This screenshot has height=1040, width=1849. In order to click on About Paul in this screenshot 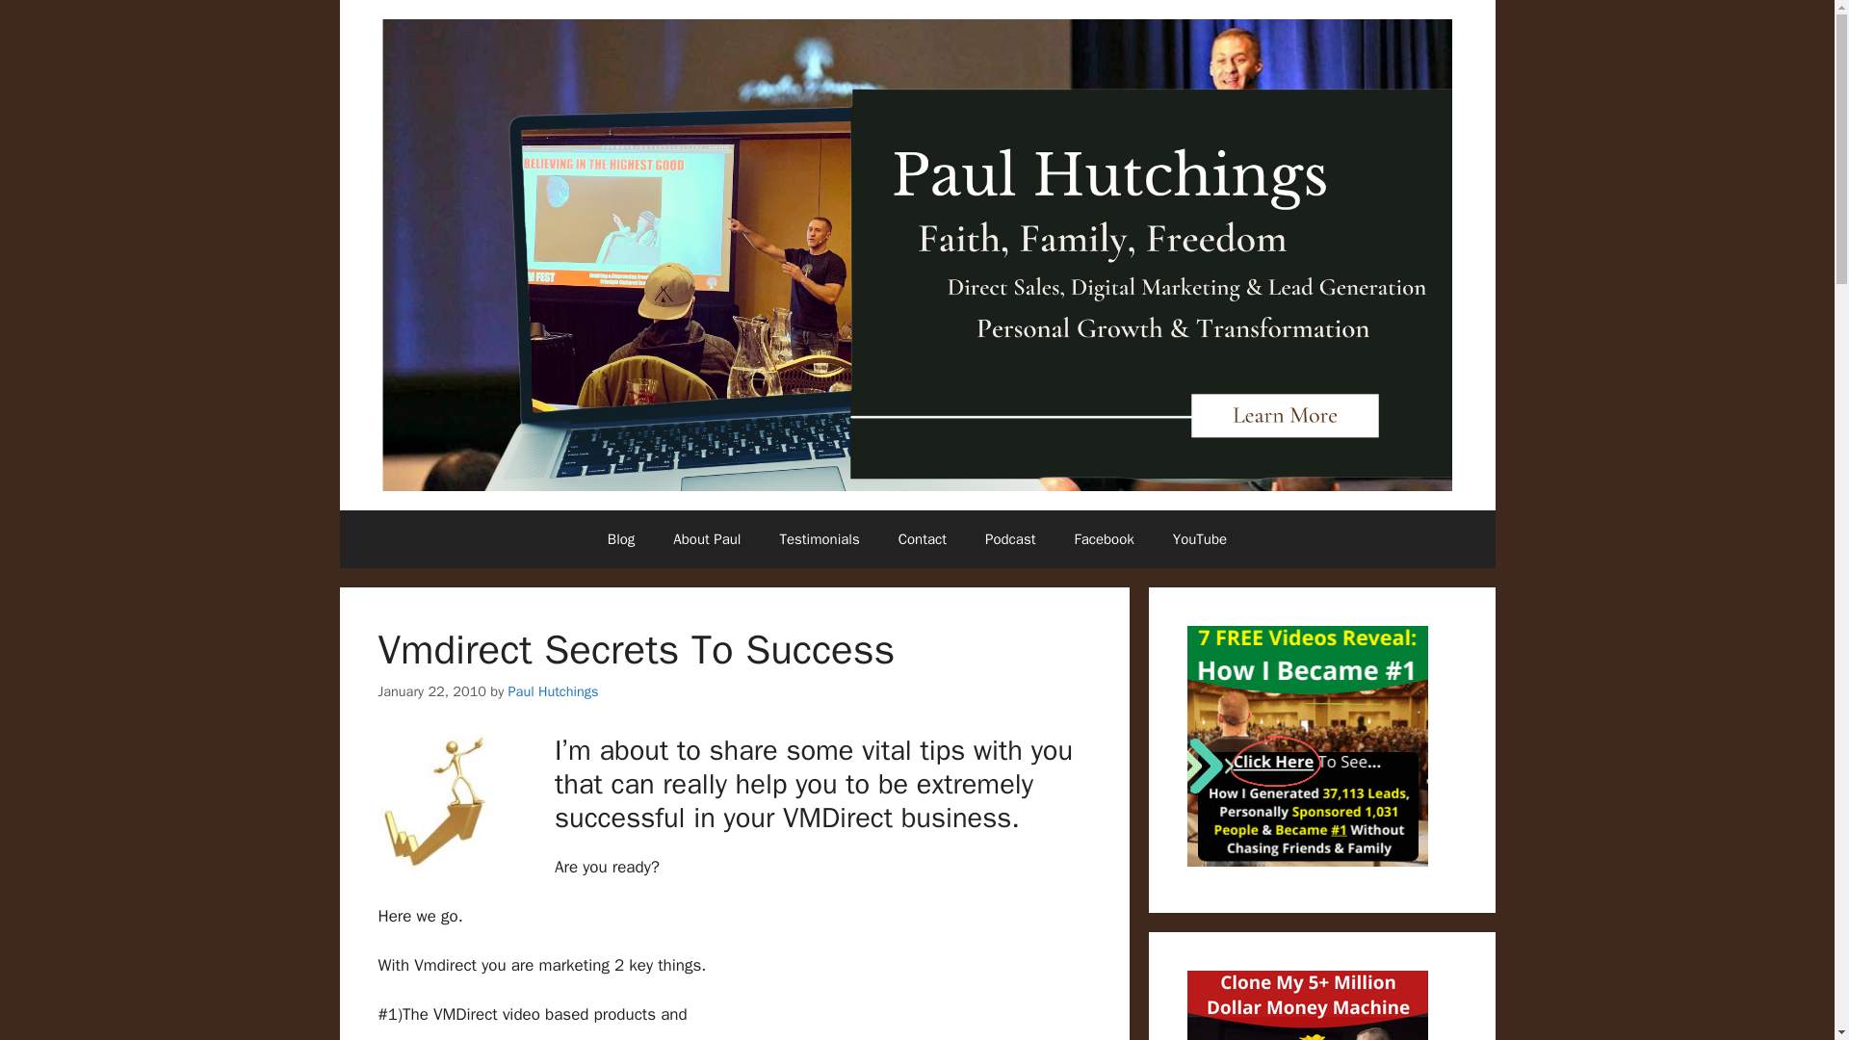, I will do `click(707, 539)`.